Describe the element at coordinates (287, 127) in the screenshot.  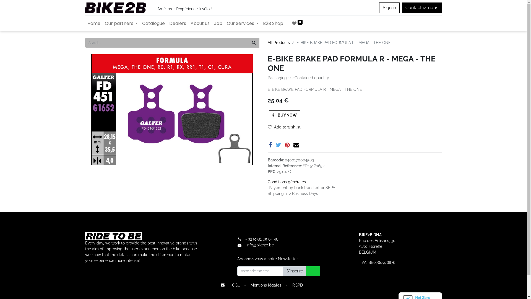
I see `Add to wishlist` at that location.